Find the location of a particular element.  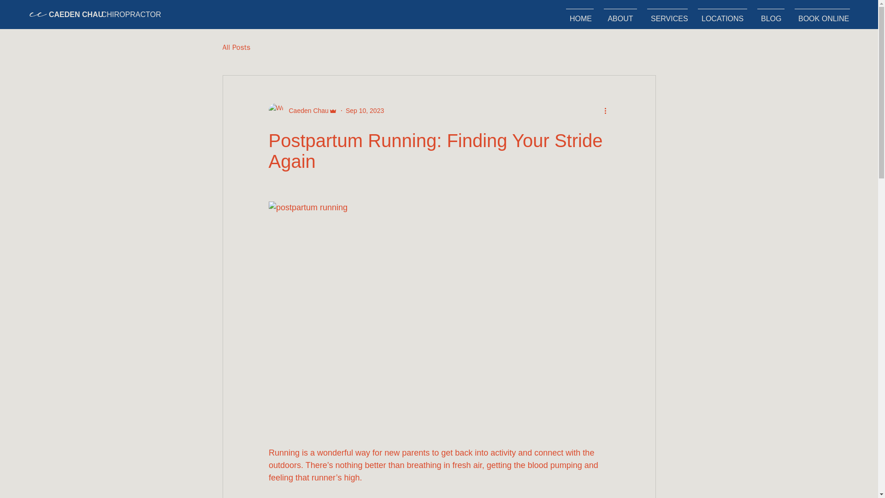

CHIROPRACTOR is located at coordinates (131, 15).